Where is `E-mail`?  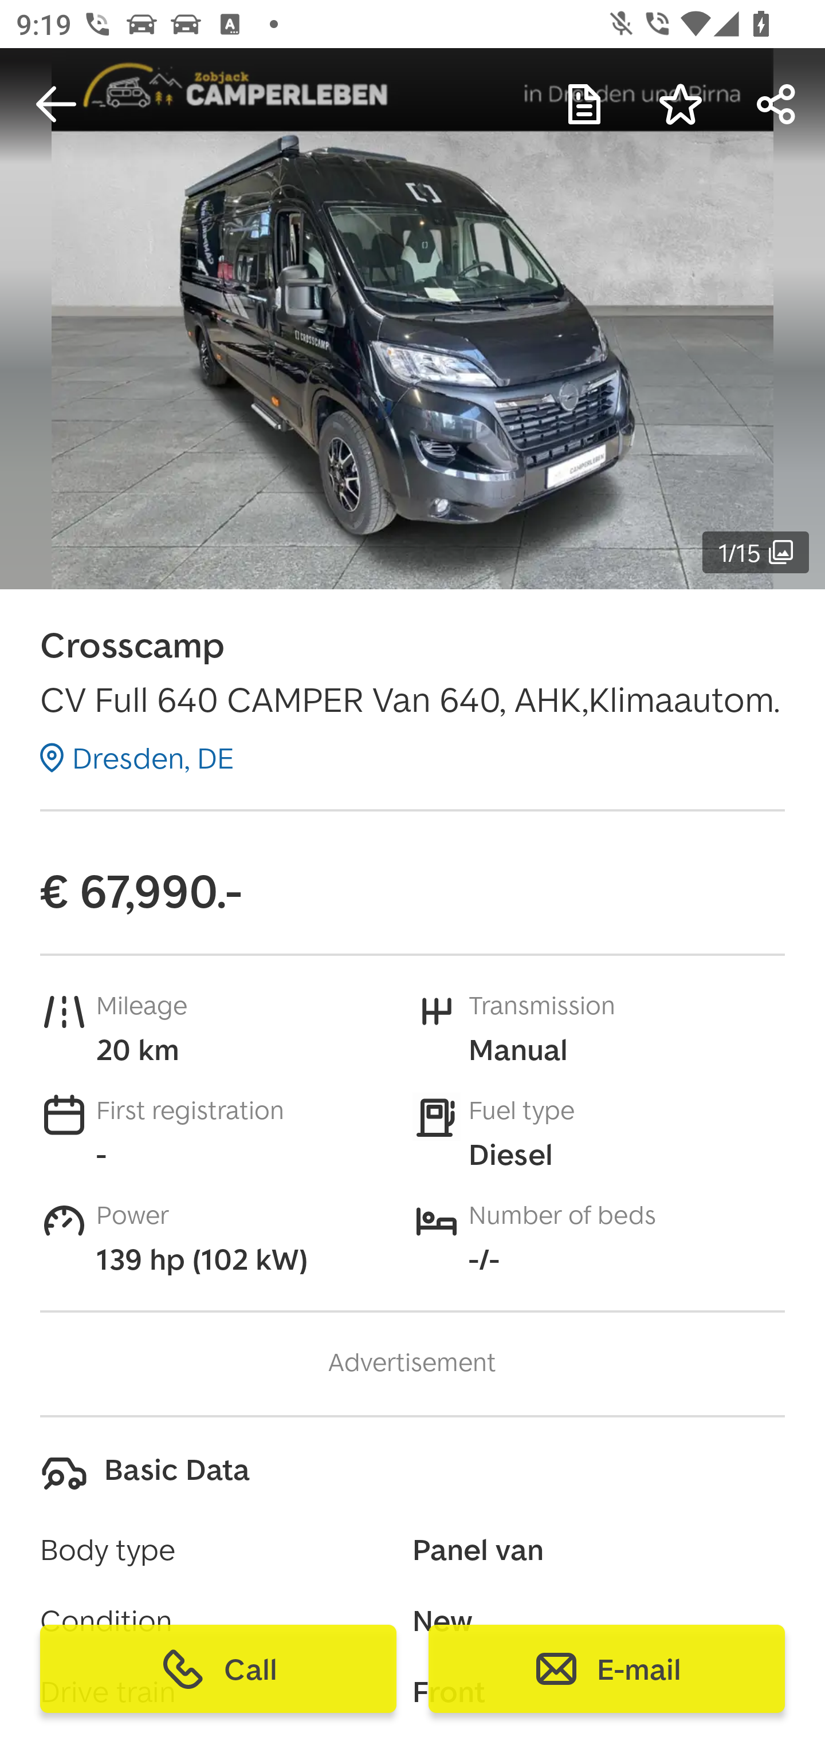
E-mail is located at coordinates (606, 1669).